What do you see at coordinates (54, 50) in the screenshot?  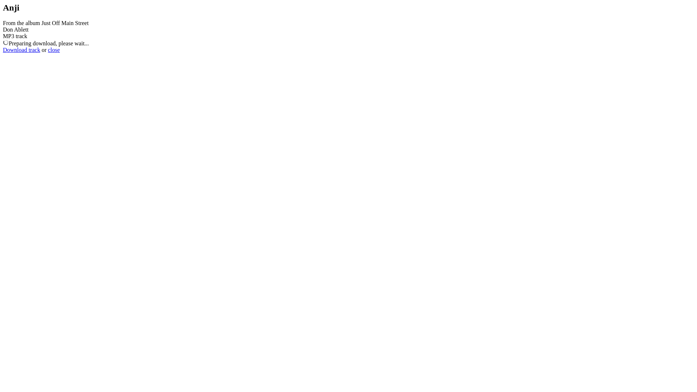 I see `close` at bounding box center [54, 50].